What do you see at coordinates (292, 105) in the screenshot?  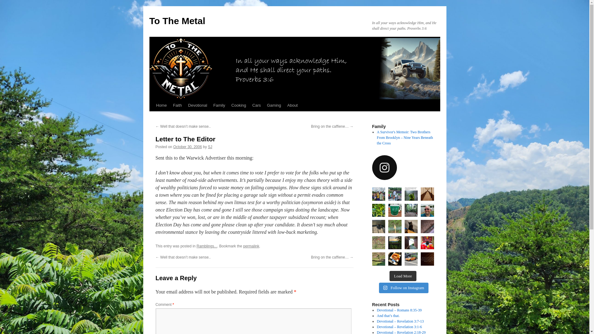 I see `About` at bounding box center [292, 105].